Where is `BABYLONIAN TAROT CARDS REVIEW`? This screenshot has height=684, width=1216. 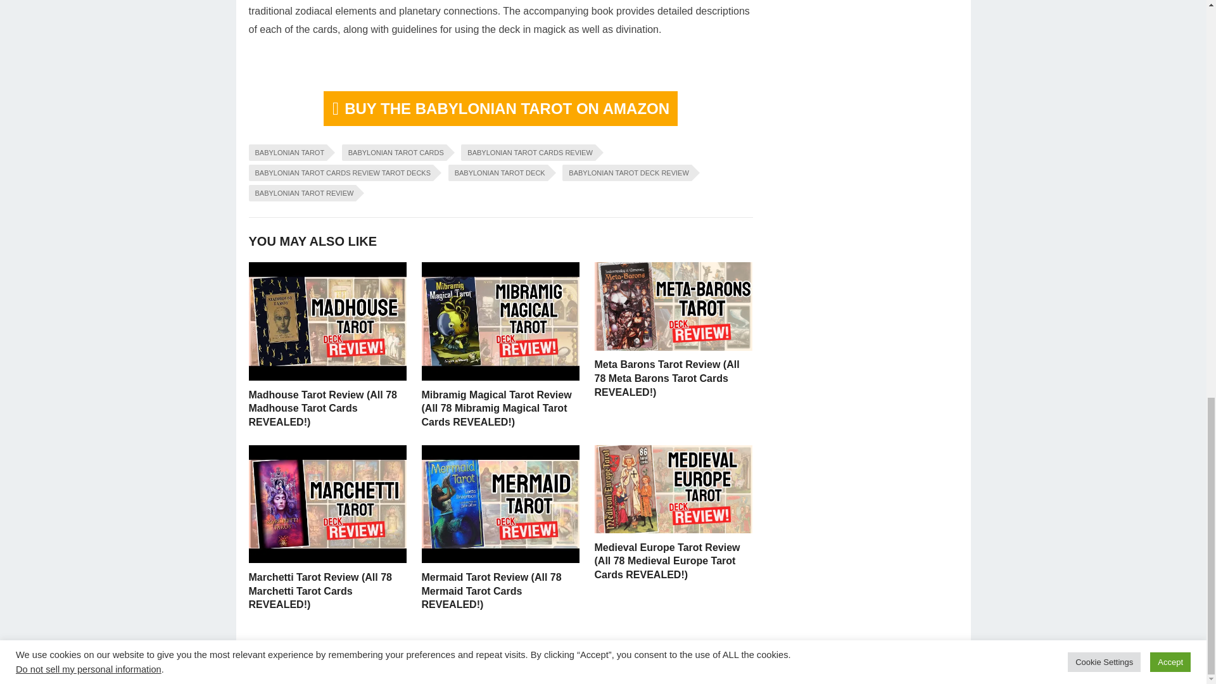
BABYLONIAN TAROT CARDS REVIEW is located at coordinates (527, 152).